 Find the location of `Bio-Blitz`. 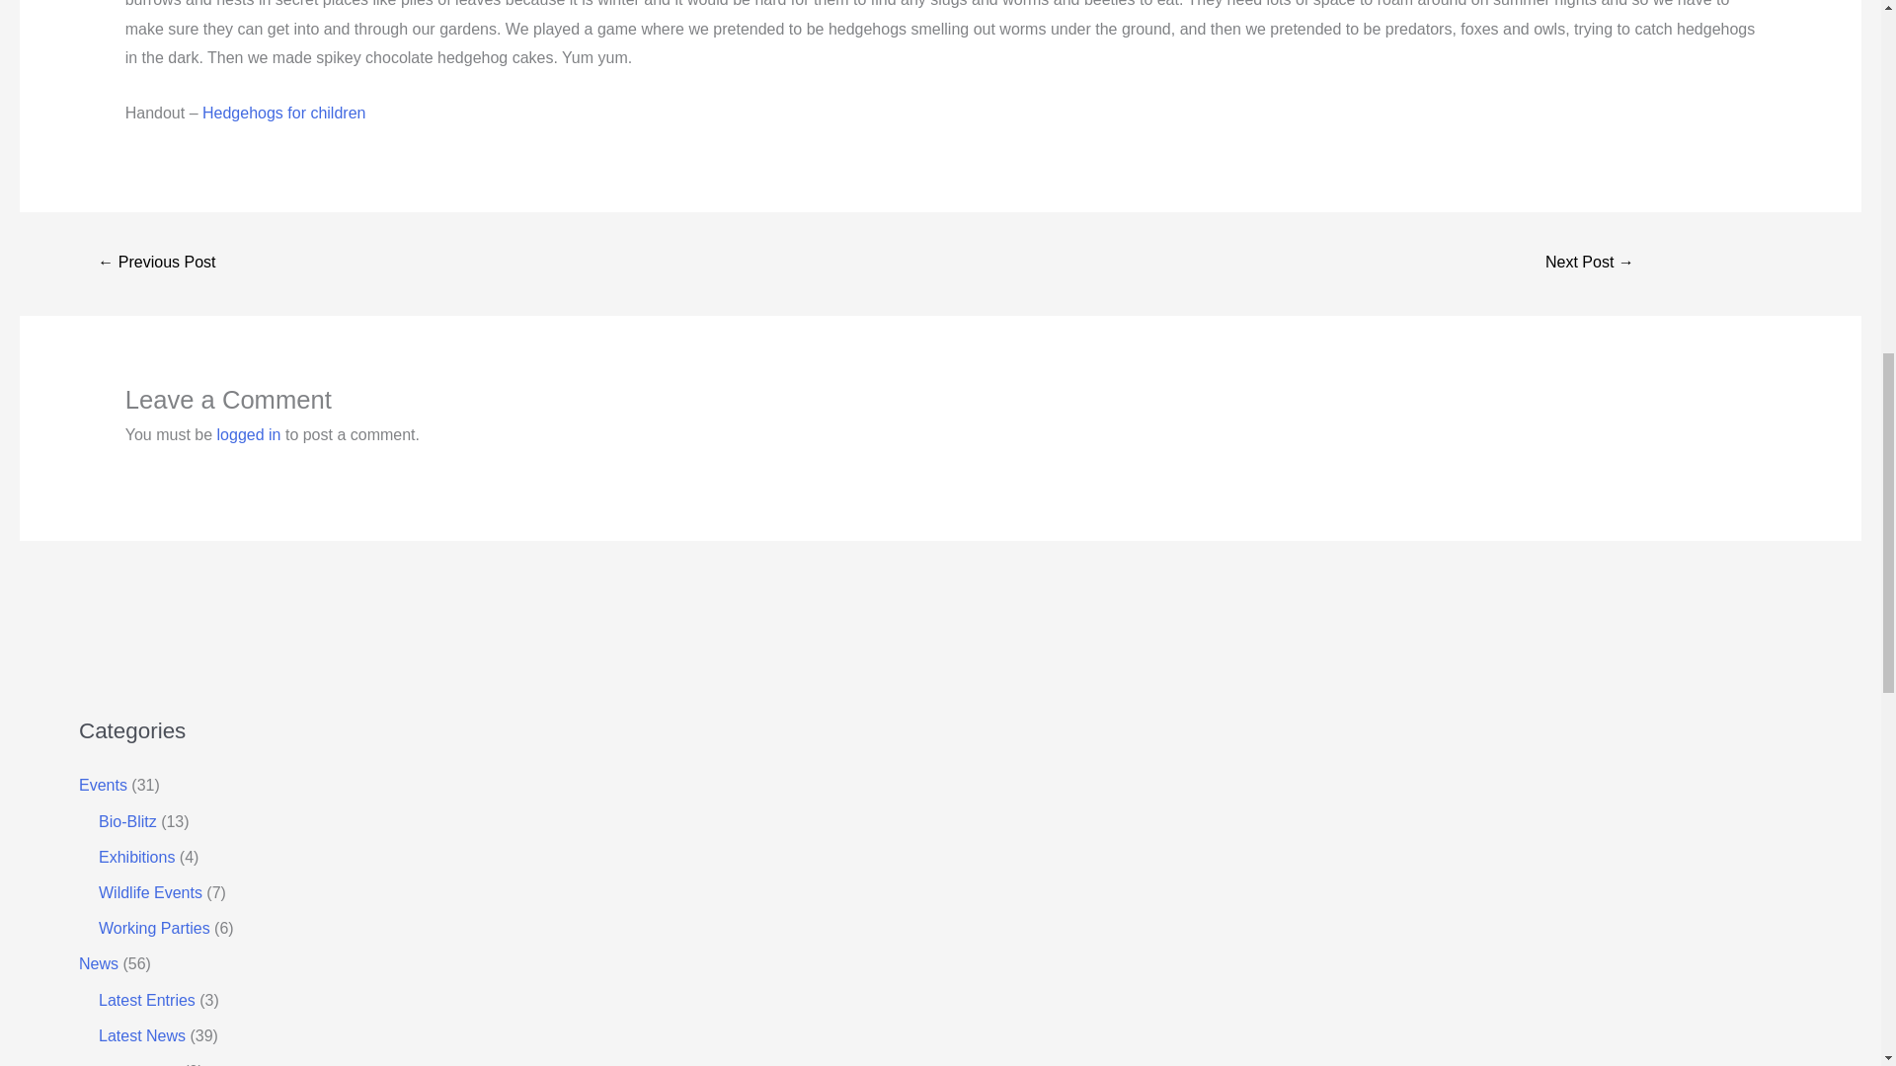

Bio-Blitz is located at coordinates (127, 821).